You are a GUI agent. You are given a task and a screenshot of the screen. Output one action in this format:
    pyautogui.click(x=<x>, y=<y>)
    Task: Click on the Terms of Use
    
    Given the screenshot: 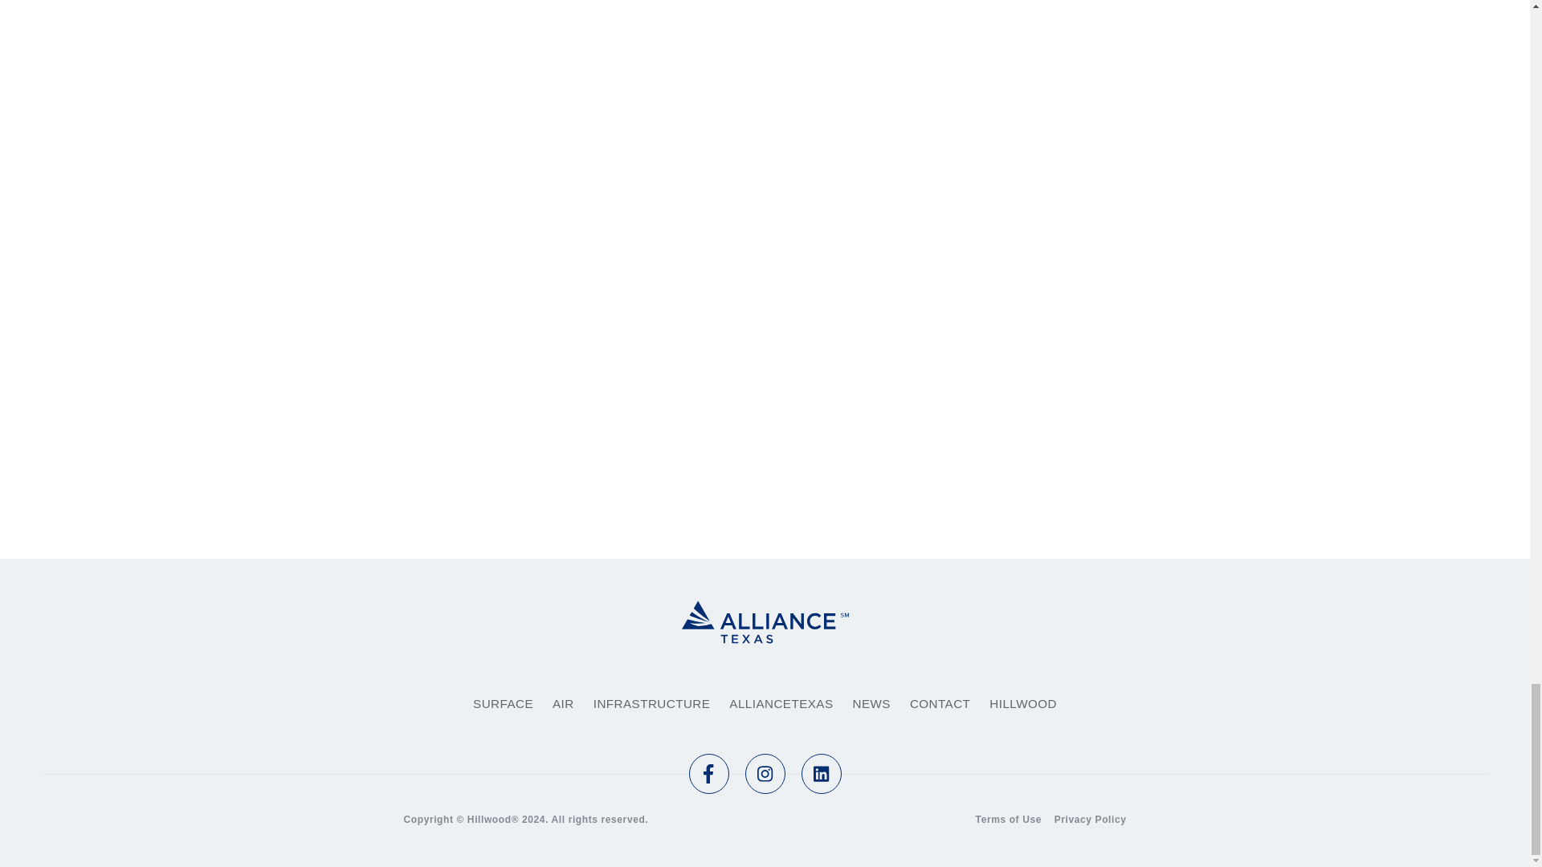 What is the action you would take?
    pyautogui.click(x=1009, y=820)
    